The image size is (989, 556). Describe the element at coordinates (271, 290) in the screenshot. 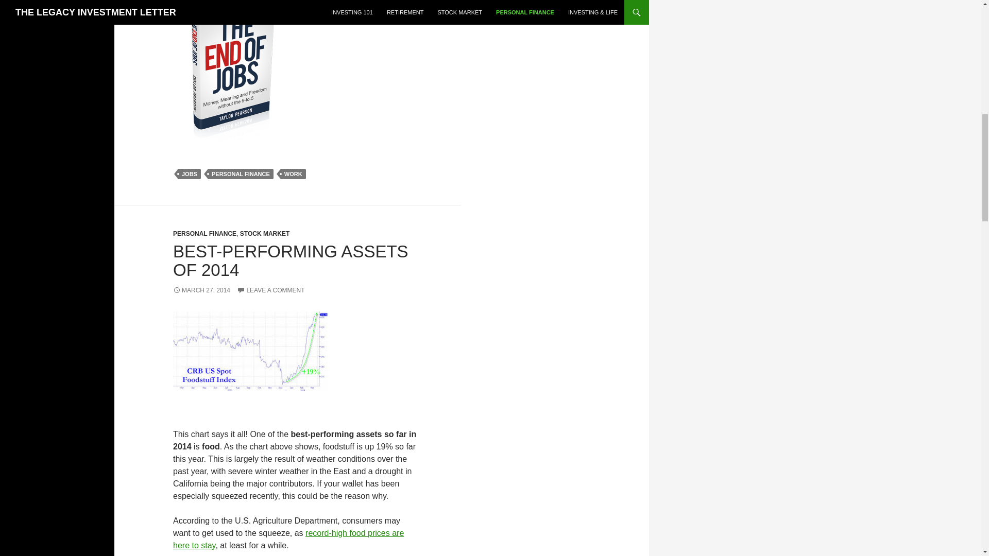

I see `LEAVE A COMMENT` at that location.